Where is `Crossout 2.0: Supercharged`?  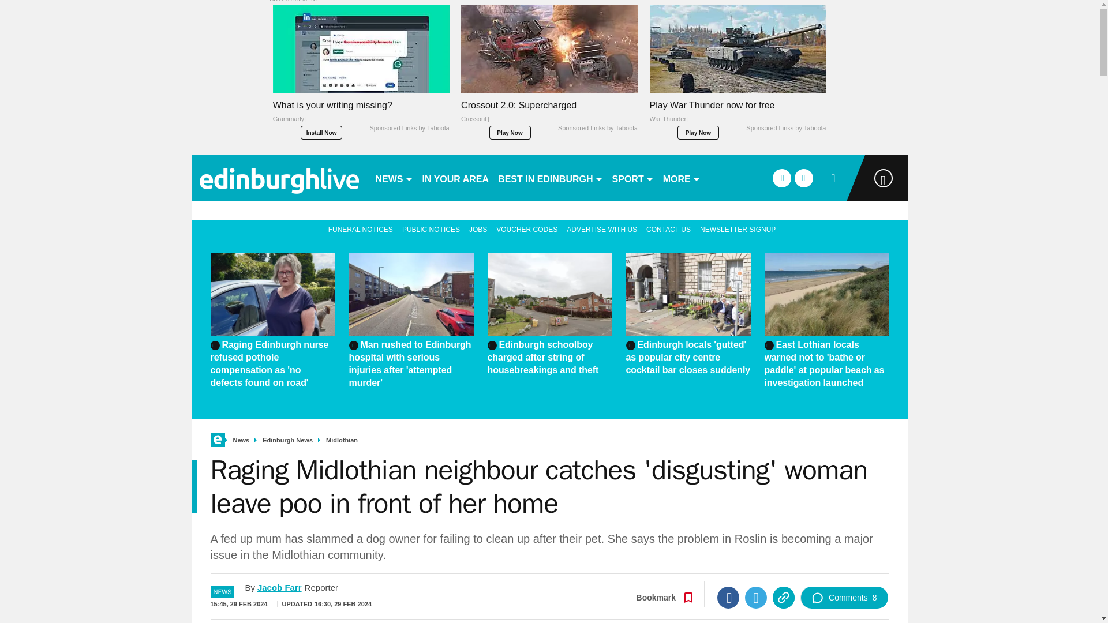
Crossout 2.0: Supercharged is located at coordinates (549, 115).